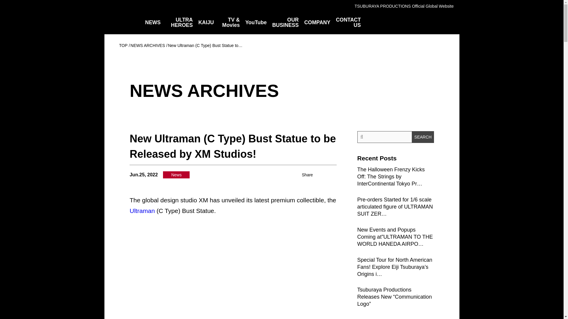 The height and width of the screenshot is (319, 568). I want to click on OUR BUSINESS, so click(285, 22).